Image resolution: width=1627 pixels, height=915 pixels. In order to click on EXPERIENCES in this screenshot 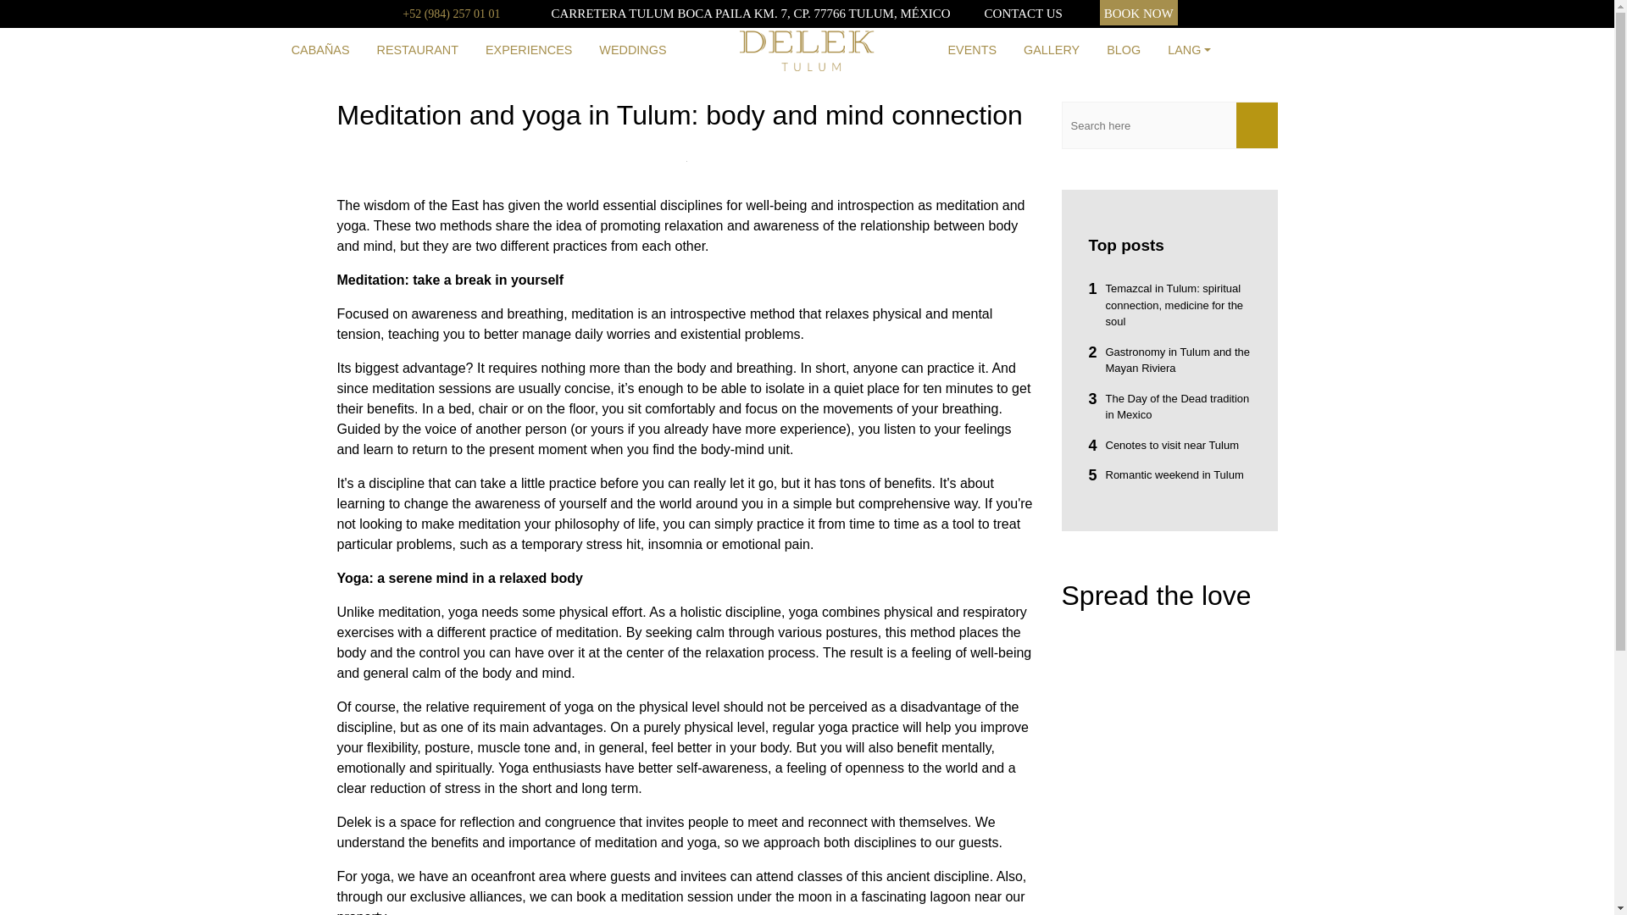, I will do `click(529, 51)`.